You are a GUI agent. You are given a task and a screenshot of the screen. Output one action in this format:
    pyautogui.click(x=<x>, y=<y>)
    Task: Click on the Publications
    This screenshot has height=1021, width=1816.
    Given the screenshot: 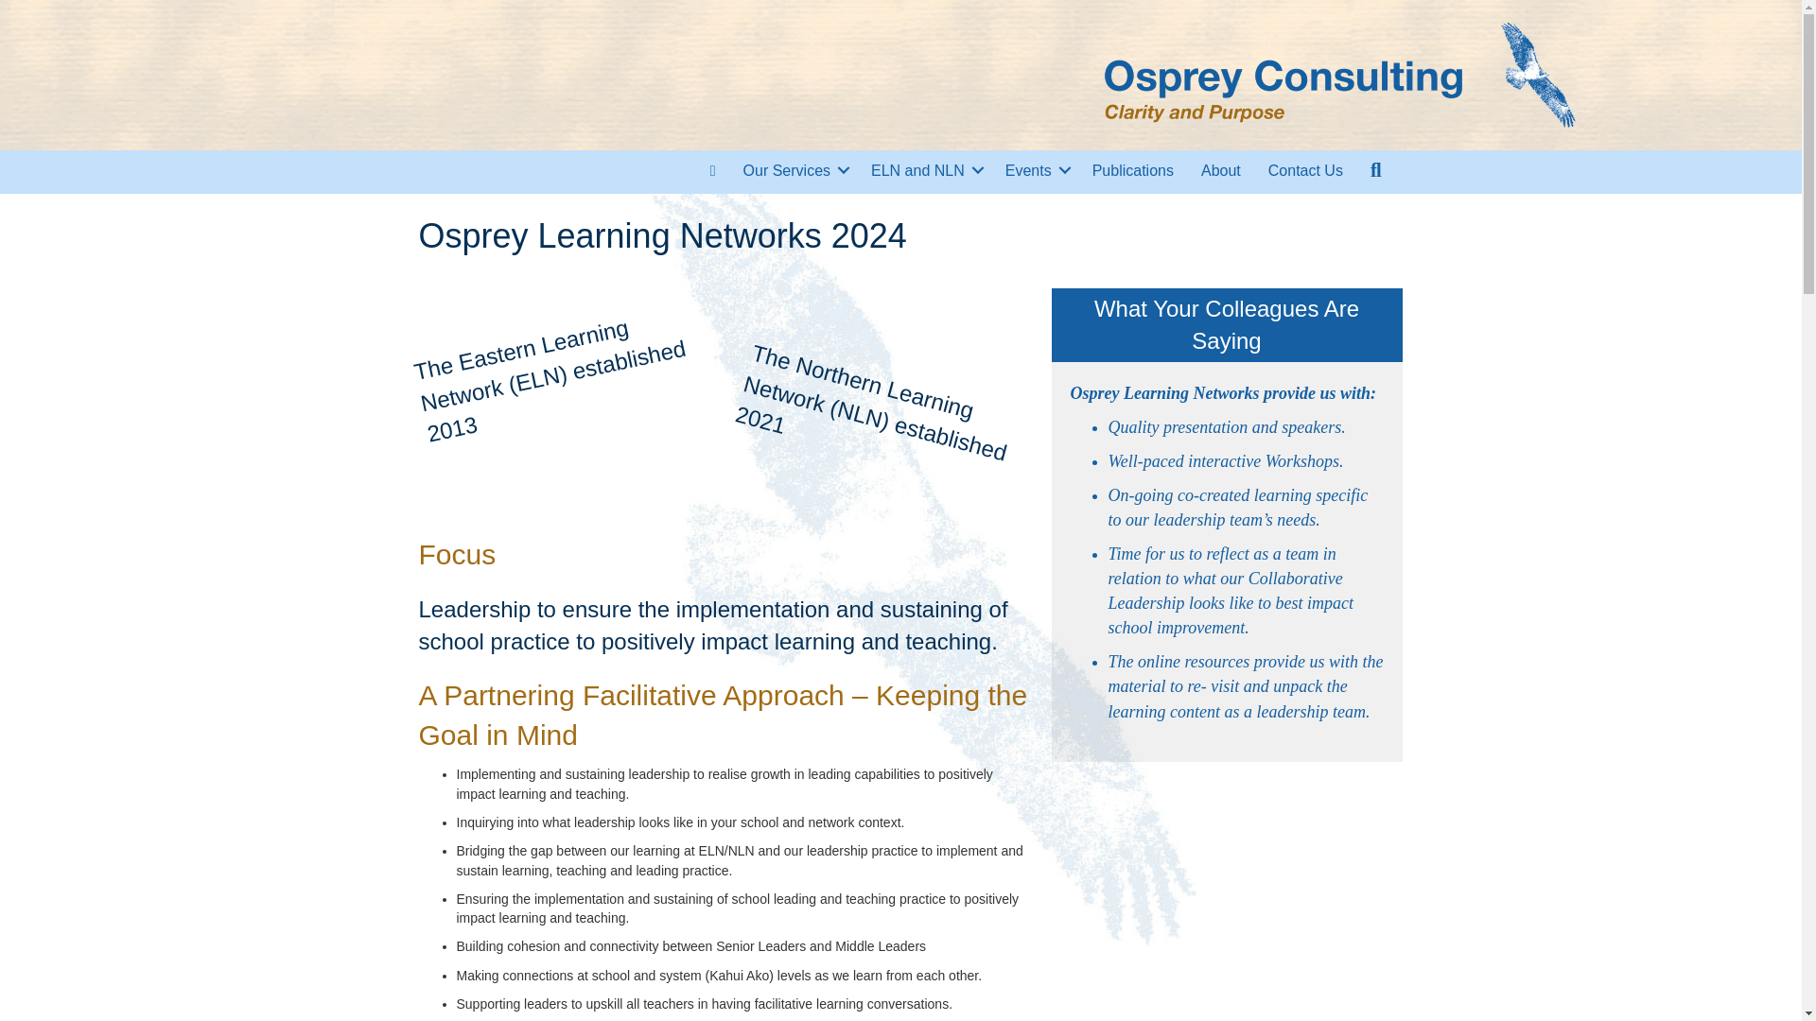 What is the action you would take?
    pyautogui.click(x=1133, y=170)
    